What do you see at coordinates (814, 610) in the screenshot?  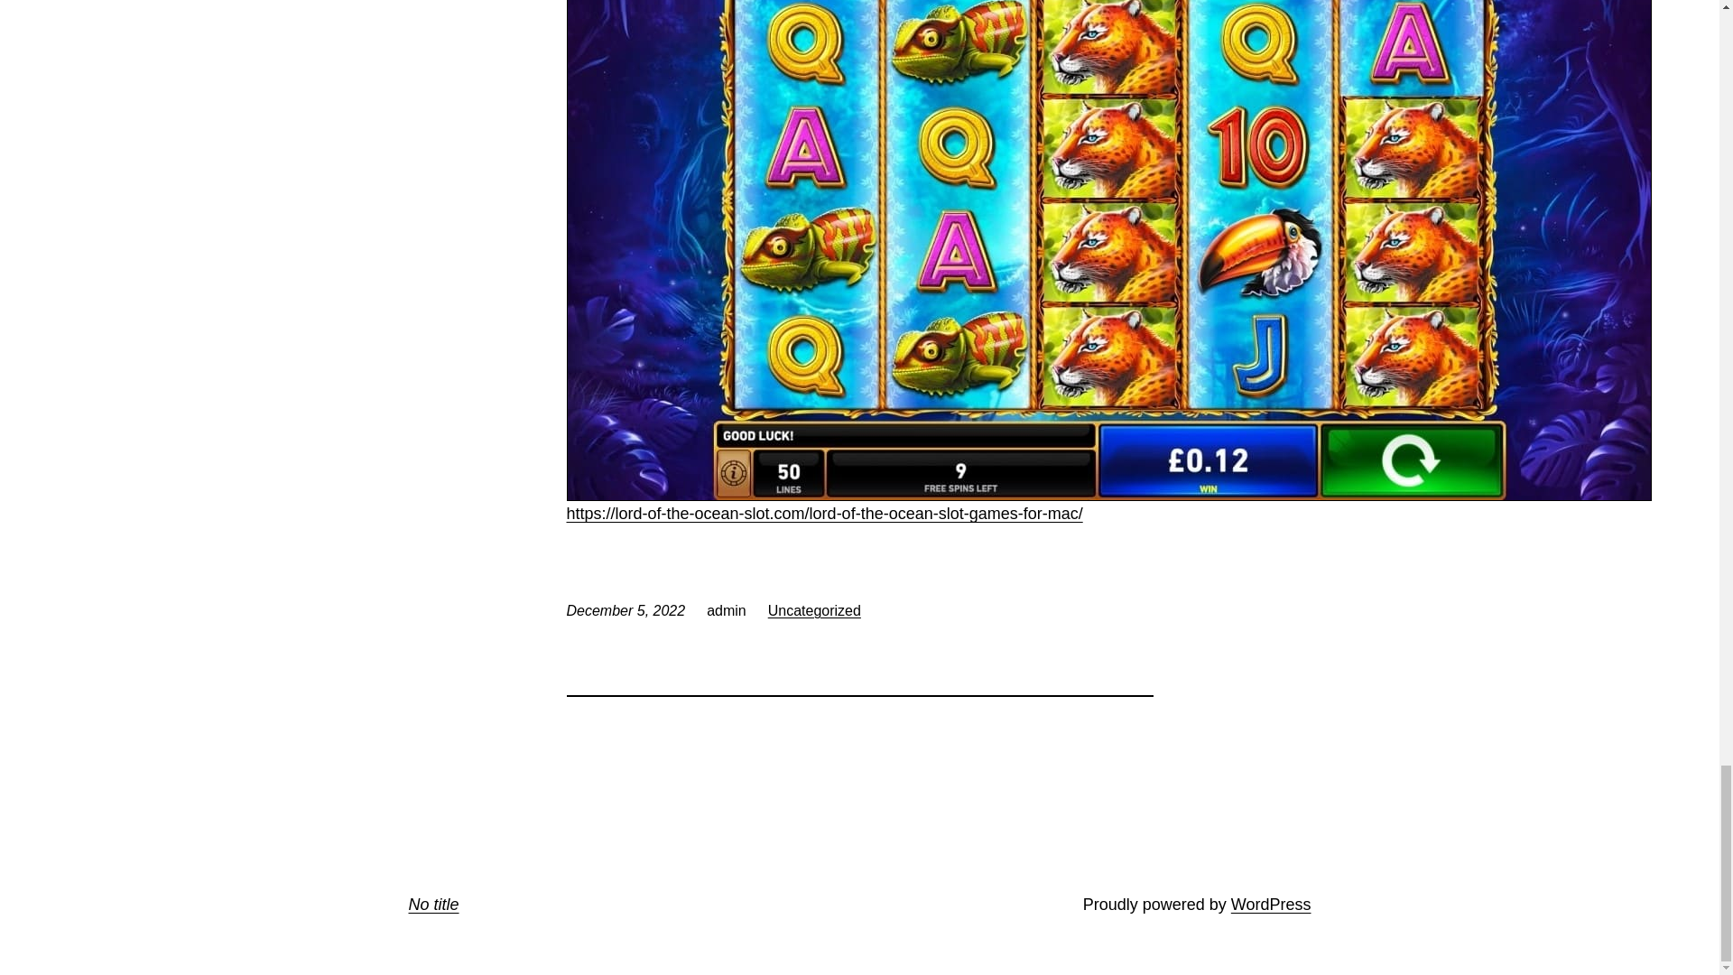 I see `Uncategorized` at bounding box center [814, 610].